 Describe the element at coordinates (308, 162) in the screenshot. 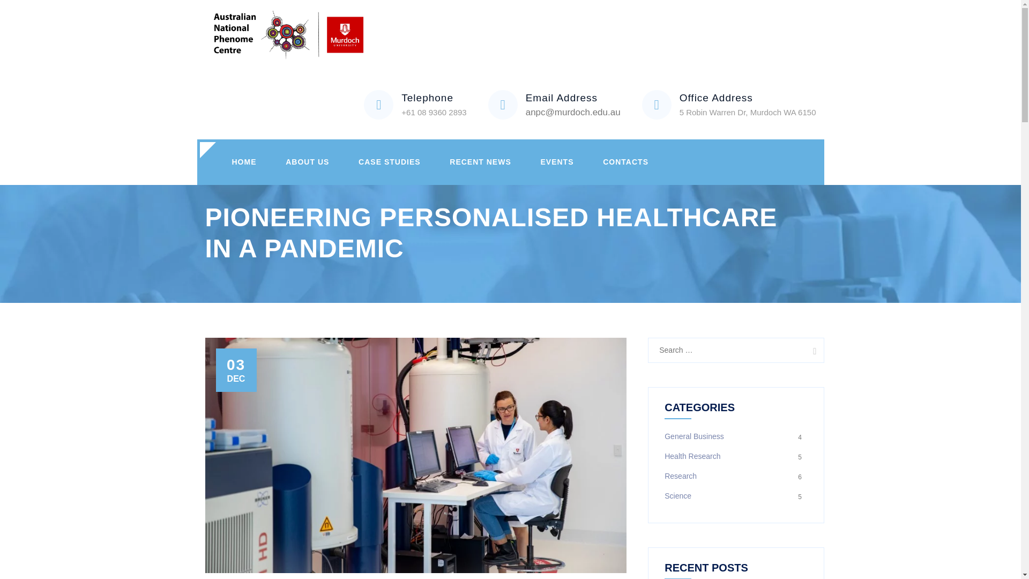

I see `ABOUT US` at that location.